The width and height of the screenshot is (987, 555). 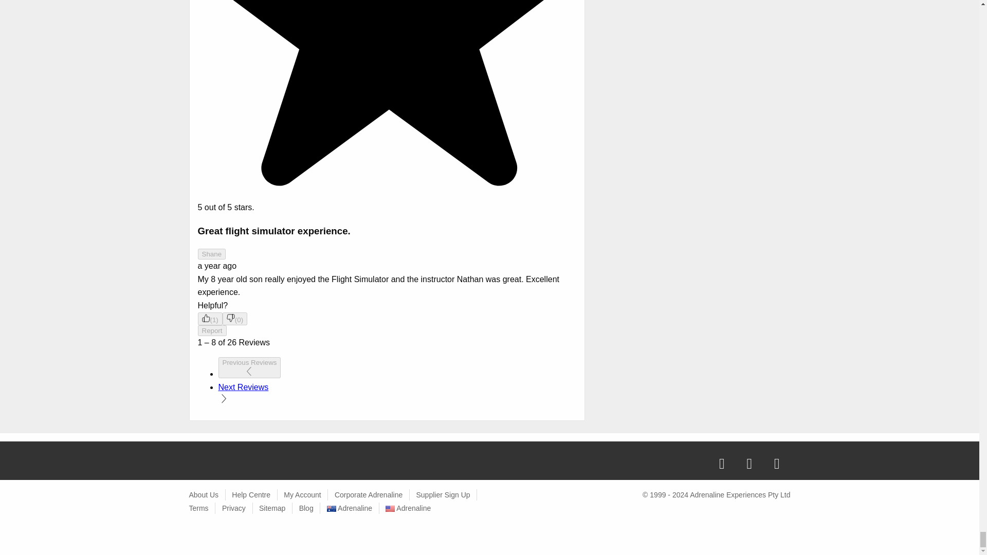 I want to click on Become a Supplier, so click(x=442, y=494).